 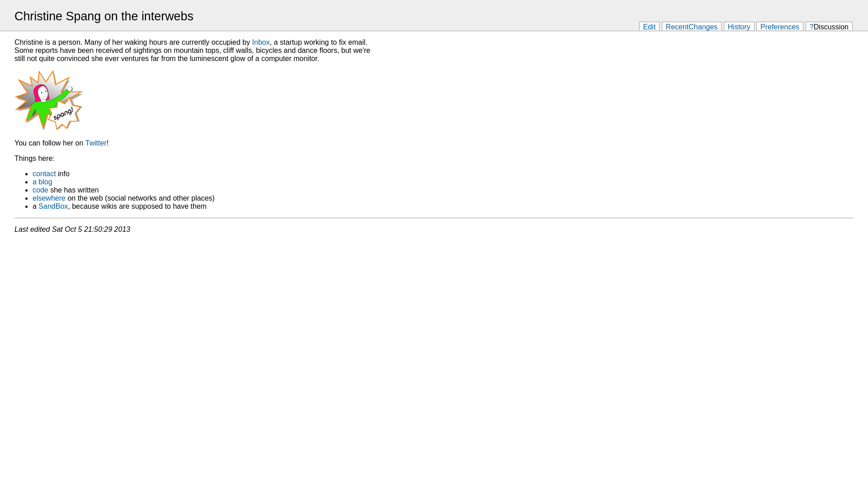 I want to click on code, so click(x=41, y=190).